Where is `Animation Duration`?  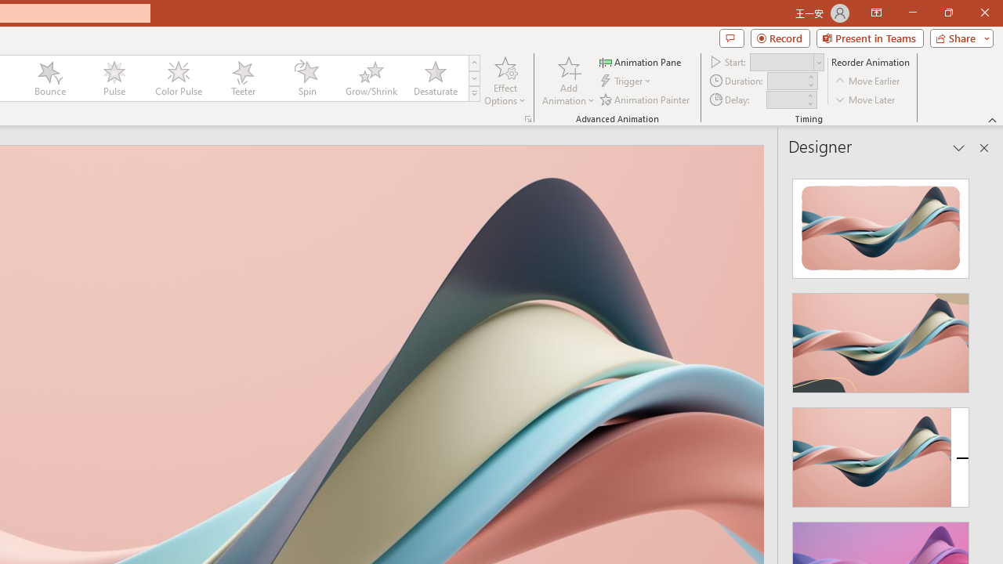 Animation Duration is located at coordinates (786, 81).